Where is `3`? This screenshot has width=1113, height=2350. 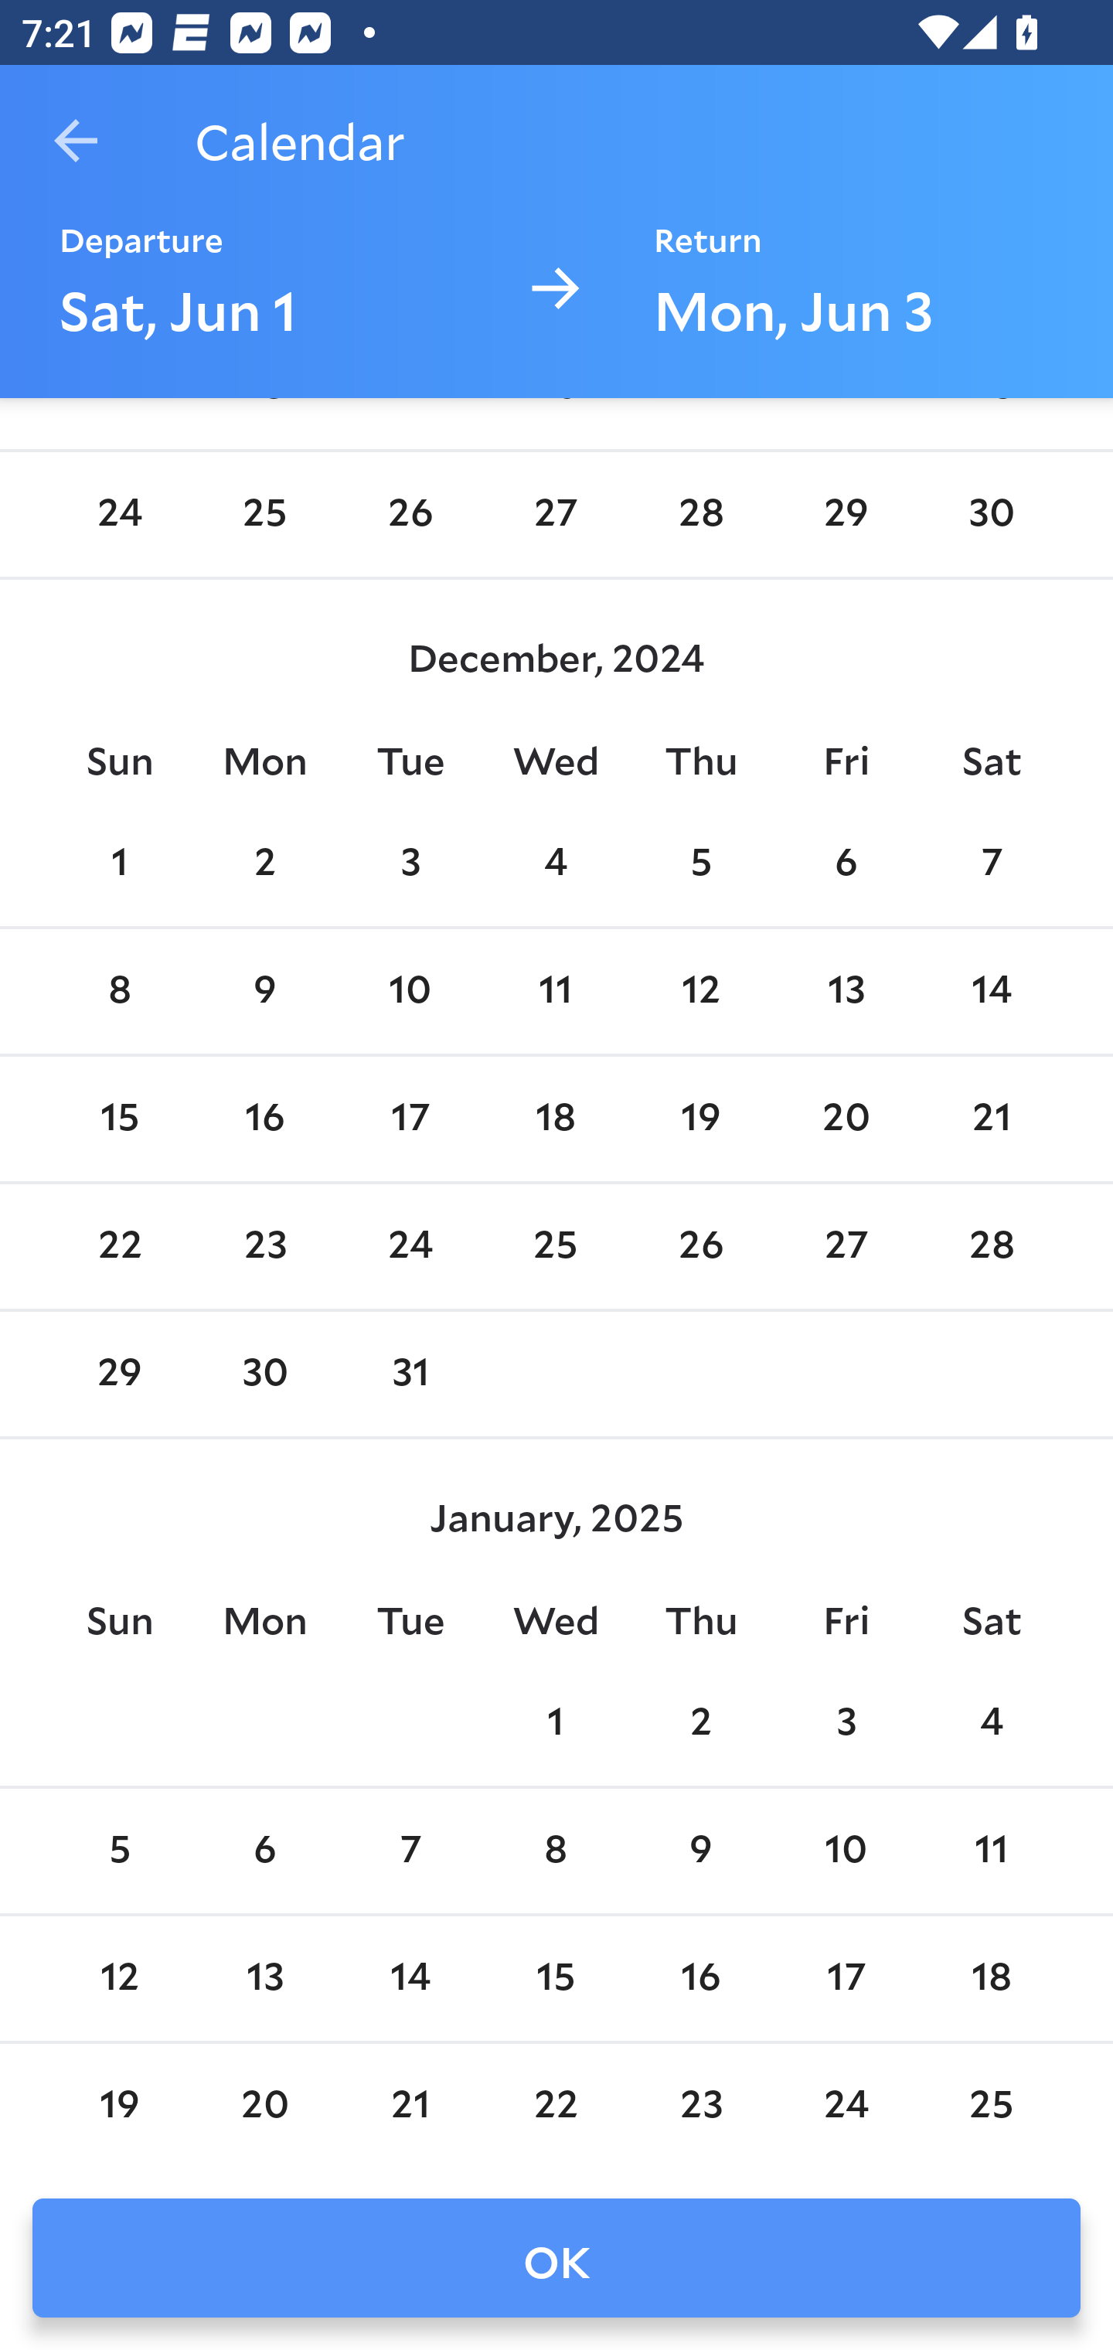
3 is located at coordinates (410, 864).